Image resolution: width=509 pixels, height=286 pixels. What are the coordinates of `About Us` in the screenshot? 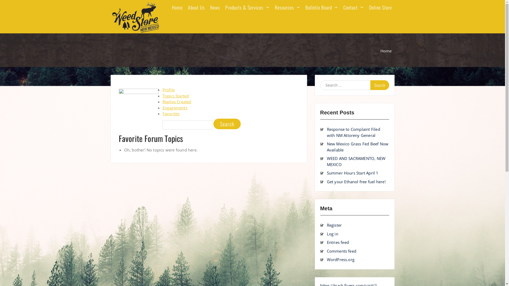 It's located at (196, 9).